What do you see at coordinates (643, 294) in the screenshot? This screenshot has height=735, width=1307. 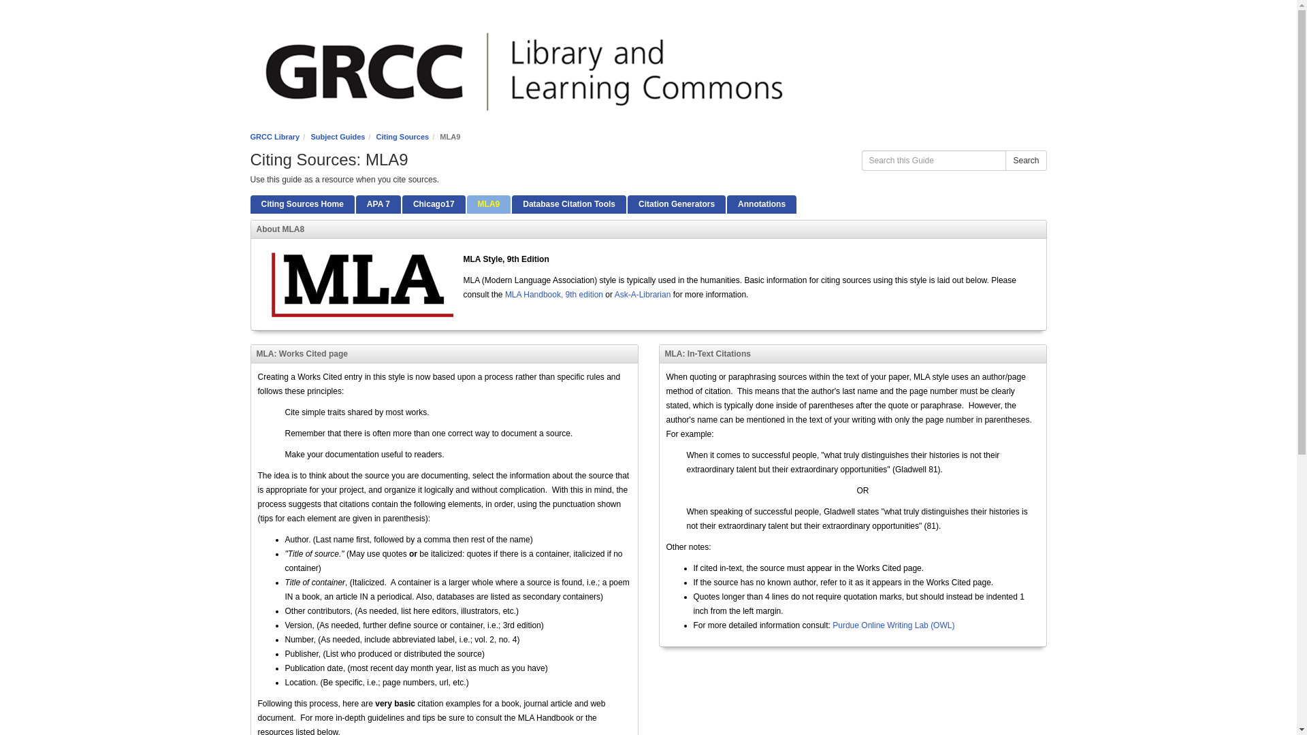 I see `Ask-A-Librarian` at bounding box center [643, 294].